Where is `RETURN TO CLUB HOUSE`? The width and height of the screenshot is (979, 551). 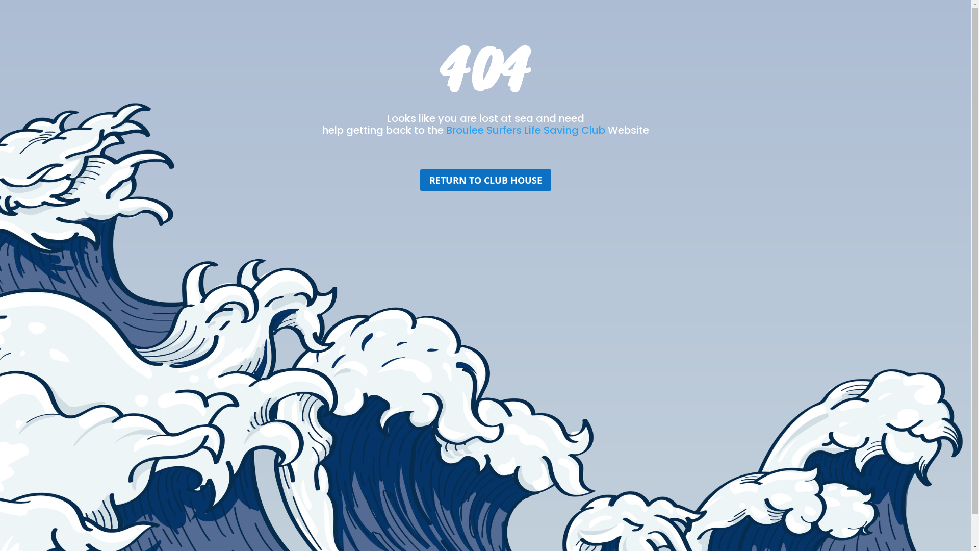
RETURN TO CLUB HOUSE is located at coordinates (485, 180).